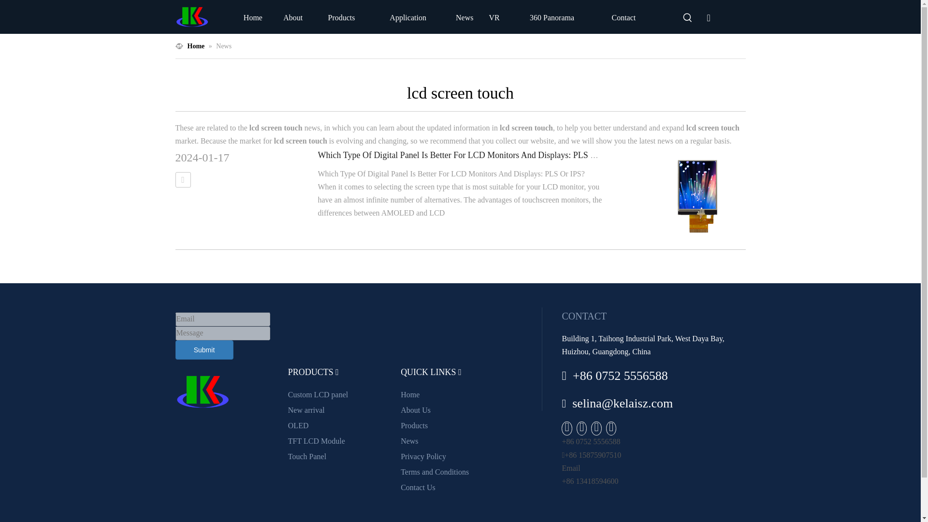 This screenshot has width=928, height=522. I want to click on Contact, so click(623, 17).